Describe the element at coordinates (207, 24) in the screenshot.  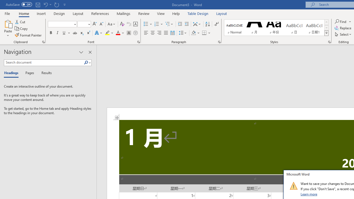
I see `Sort...` at that location.